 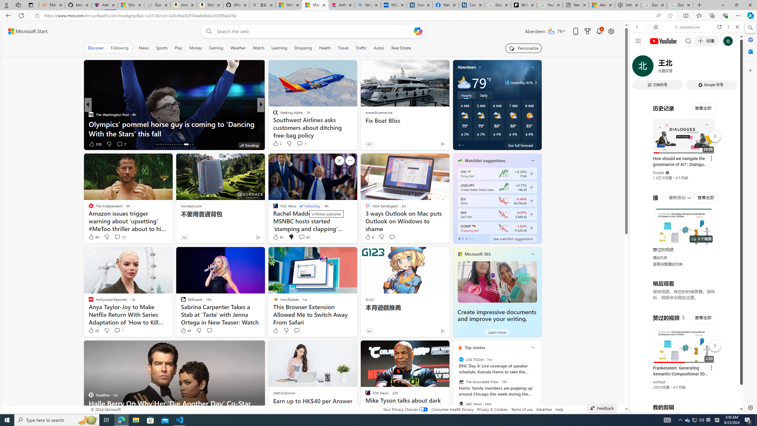 What do you see at coordinates (600, 31) in the screenshot?
I see `Notifications` at bounding box center [600, 31].